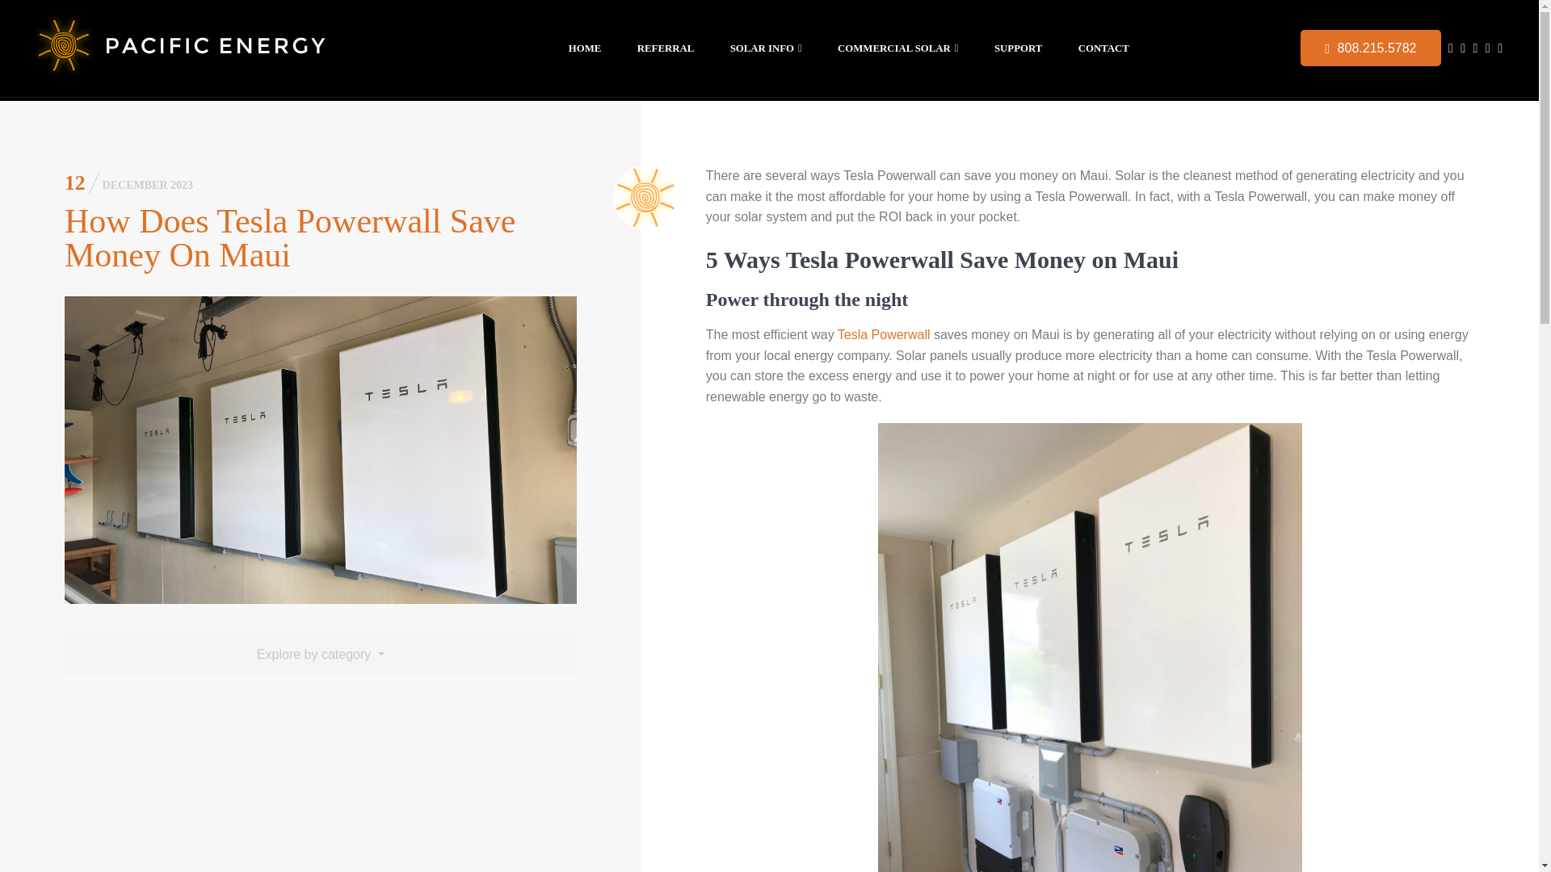  Describe the element at coordinates (766, 48) in the screenshot. I see `SOLAR INFO` at that location.